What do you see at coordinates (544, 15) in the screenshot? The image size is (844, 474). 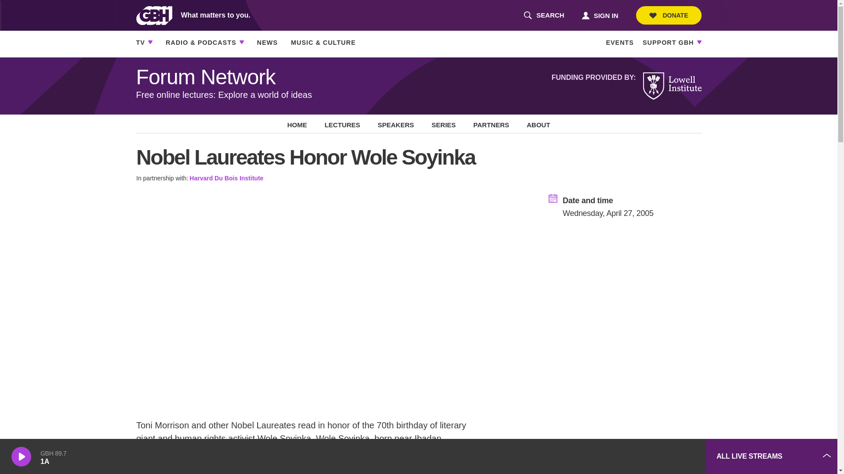 I see `3rd party ad content` at bounding box center [544, 15].